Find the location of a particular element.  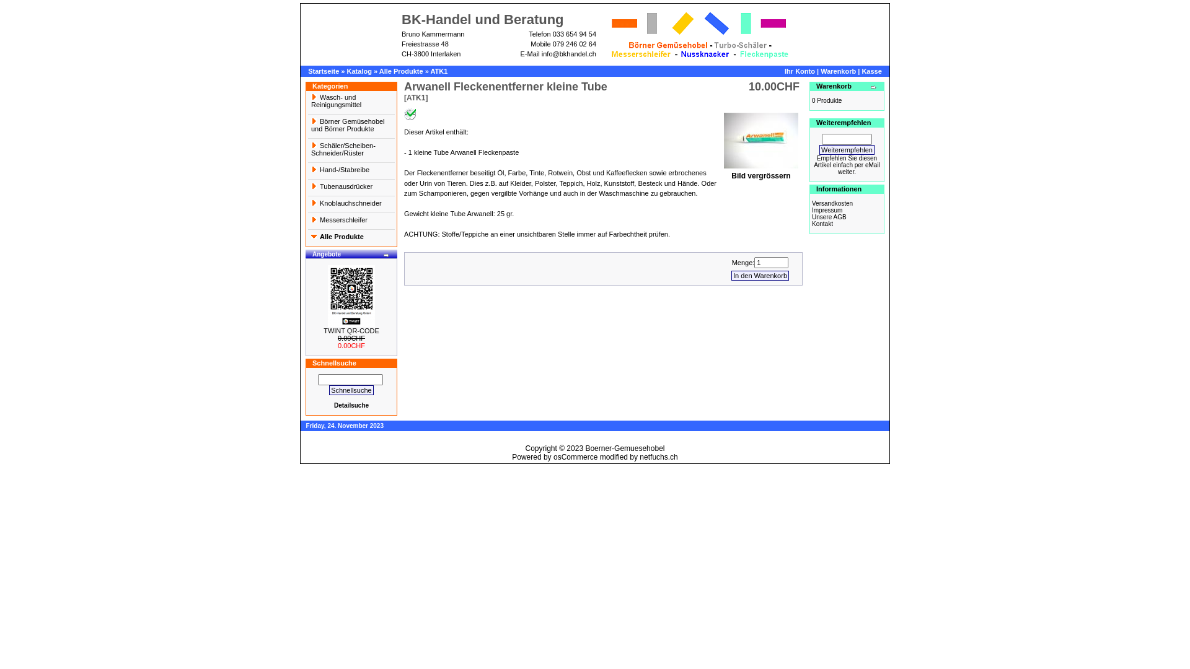

 TWINT QR-CODE  is located at coordinates (351, 296).